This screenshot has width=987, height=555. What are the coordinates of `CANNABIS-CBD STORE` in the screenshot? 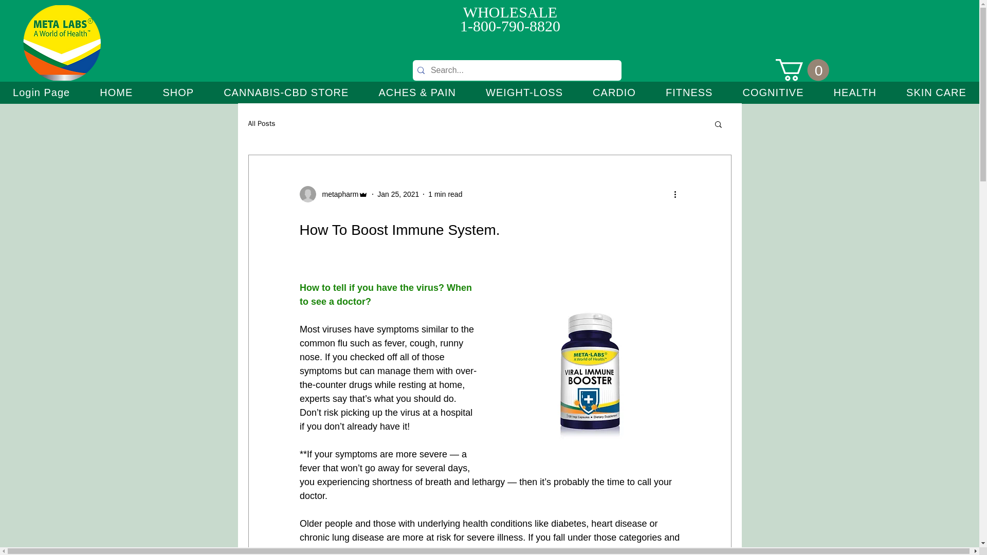 It's located at (286, 92).